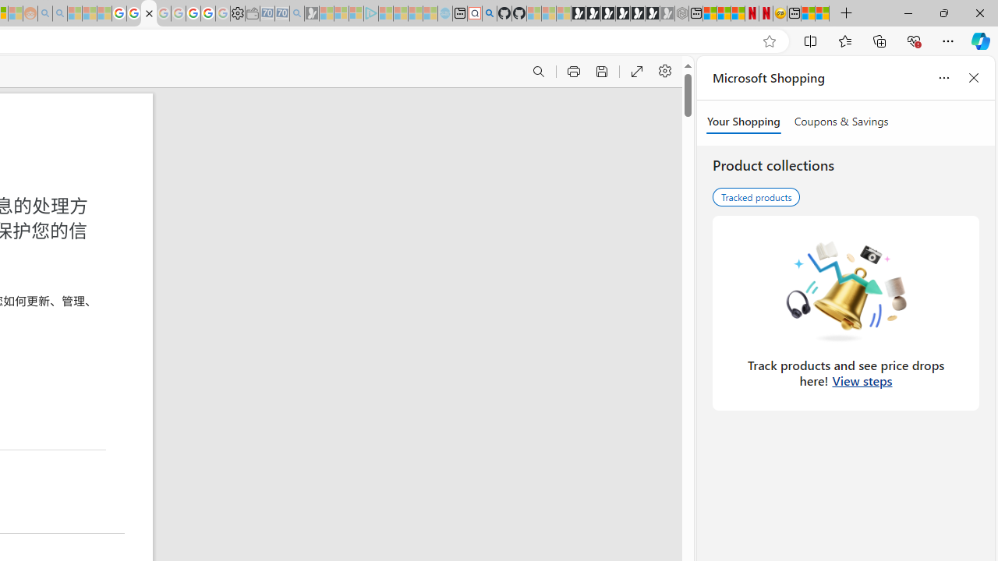 The image size is (998, 561). I want to click on Find (Ctrl + F), so click(538, 72).